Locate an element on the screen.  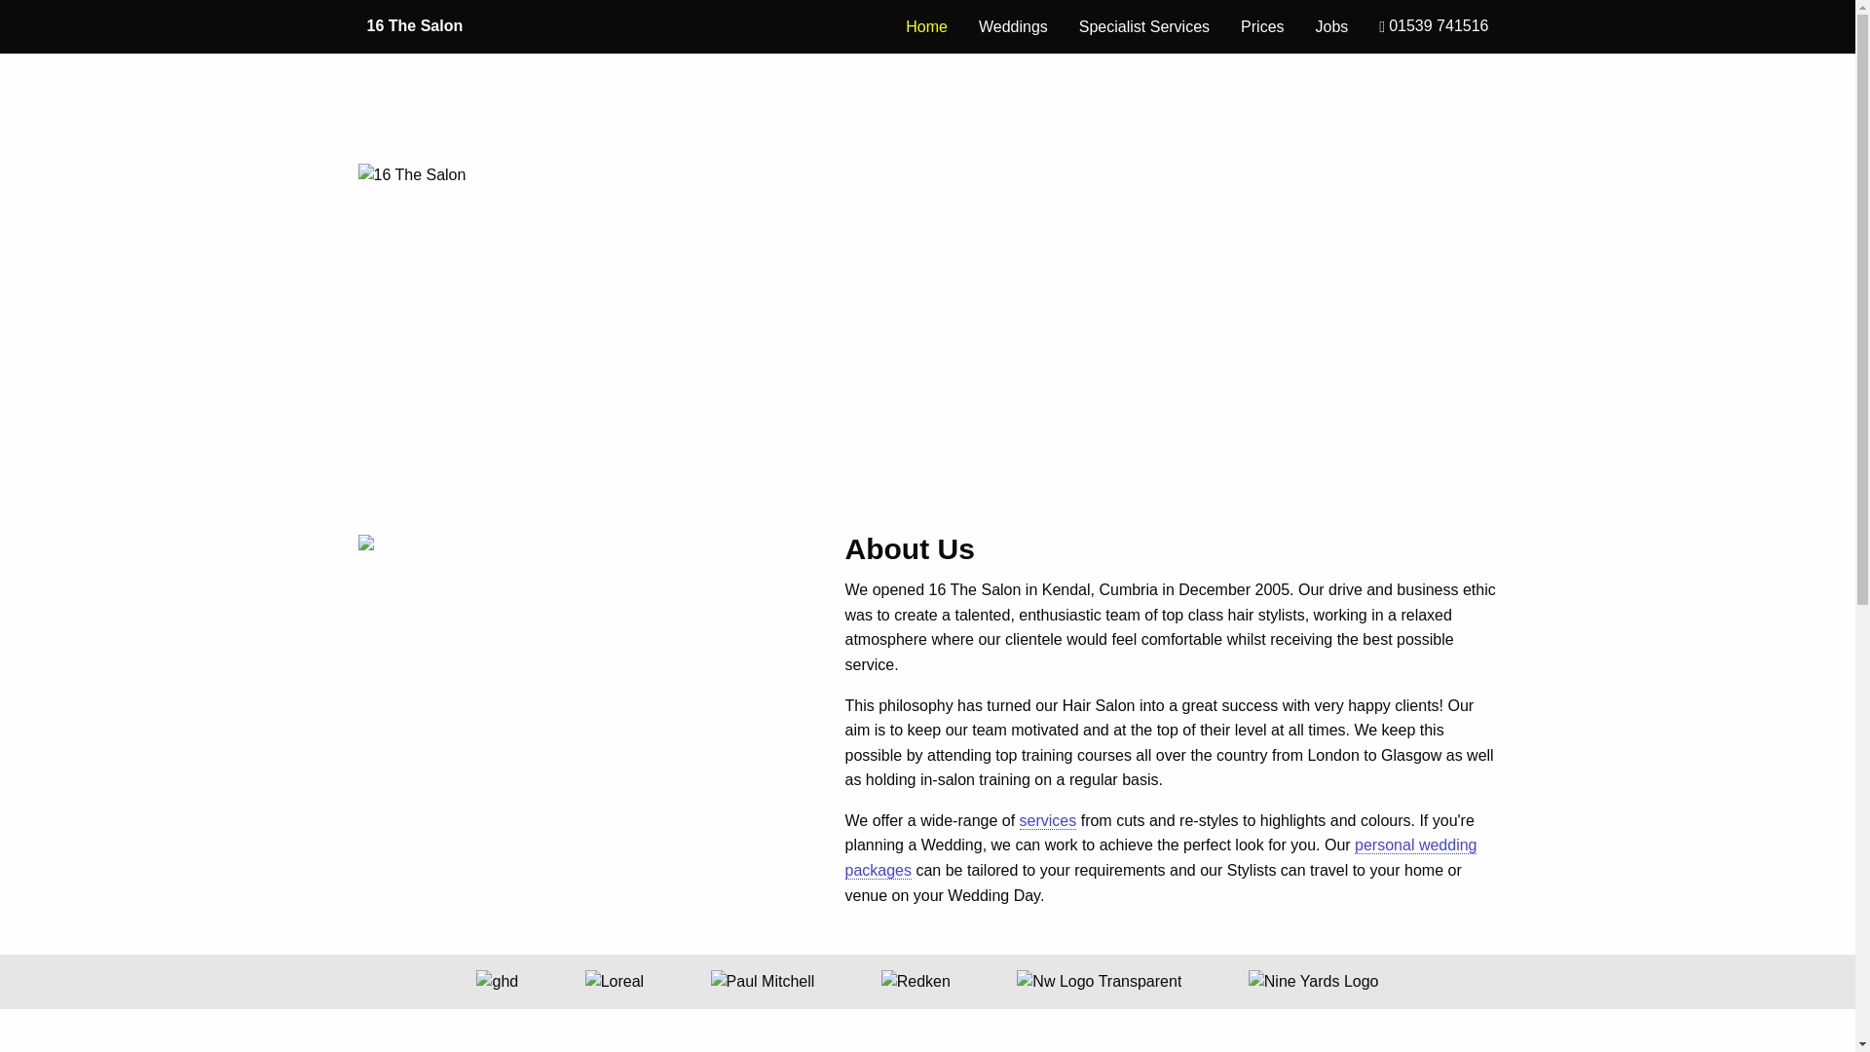
Specialist Services is located at coordinates (1144, 26).